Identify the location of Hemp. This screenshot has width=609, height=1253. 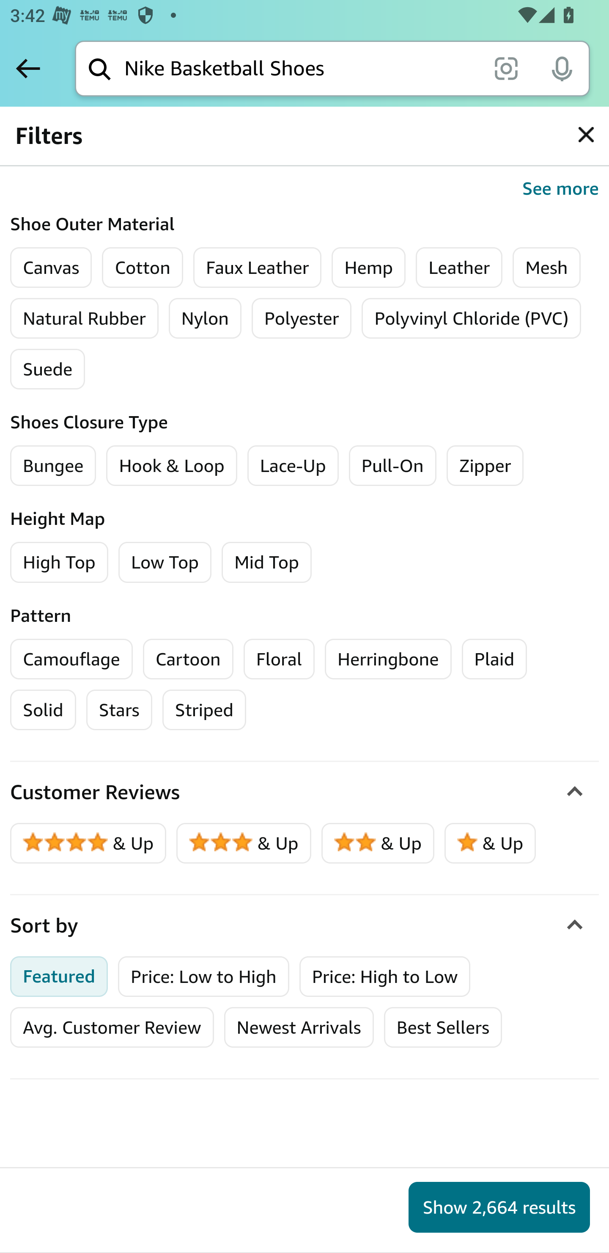
(369, 268).